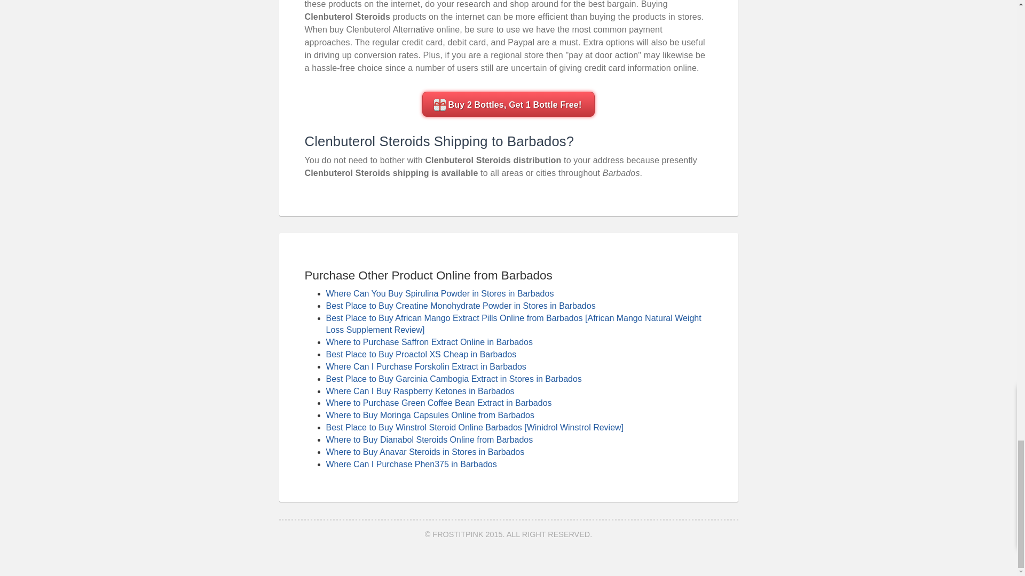  Describe the element at coordinates (438, 403) in the screenshot. I see `Where to Purchase Green Coffee Bean Extract in Barbados` at that location.